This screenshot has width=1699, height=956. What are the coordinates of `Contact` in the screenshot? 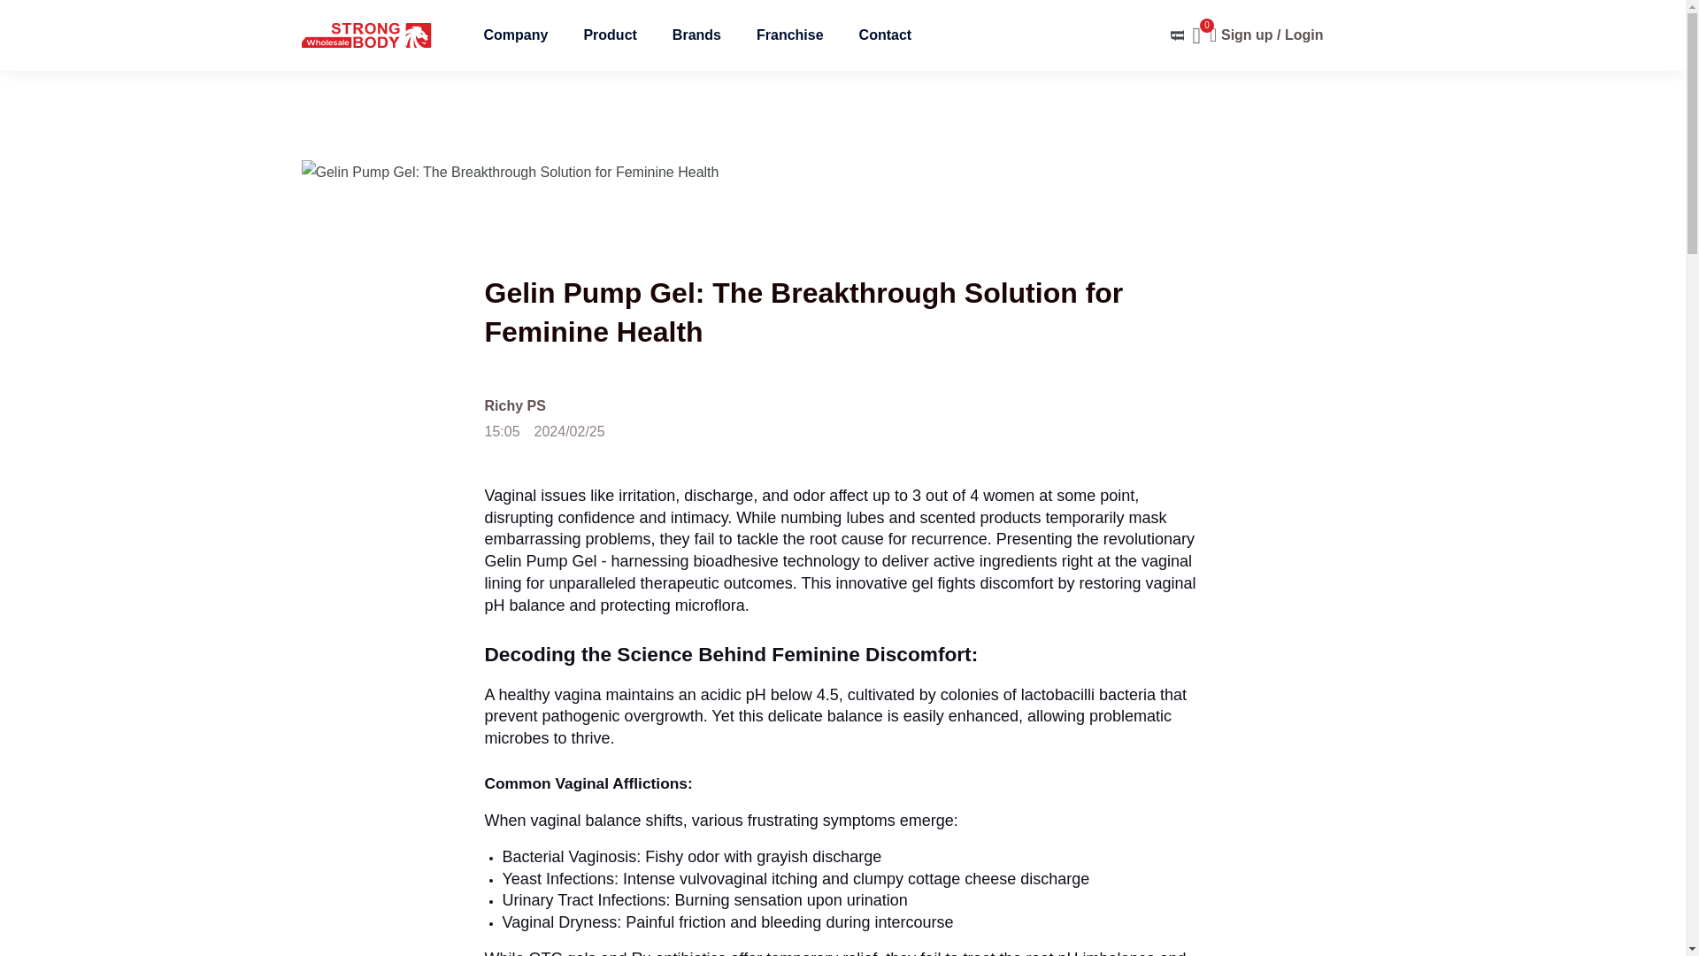 It's located at (885, 35).